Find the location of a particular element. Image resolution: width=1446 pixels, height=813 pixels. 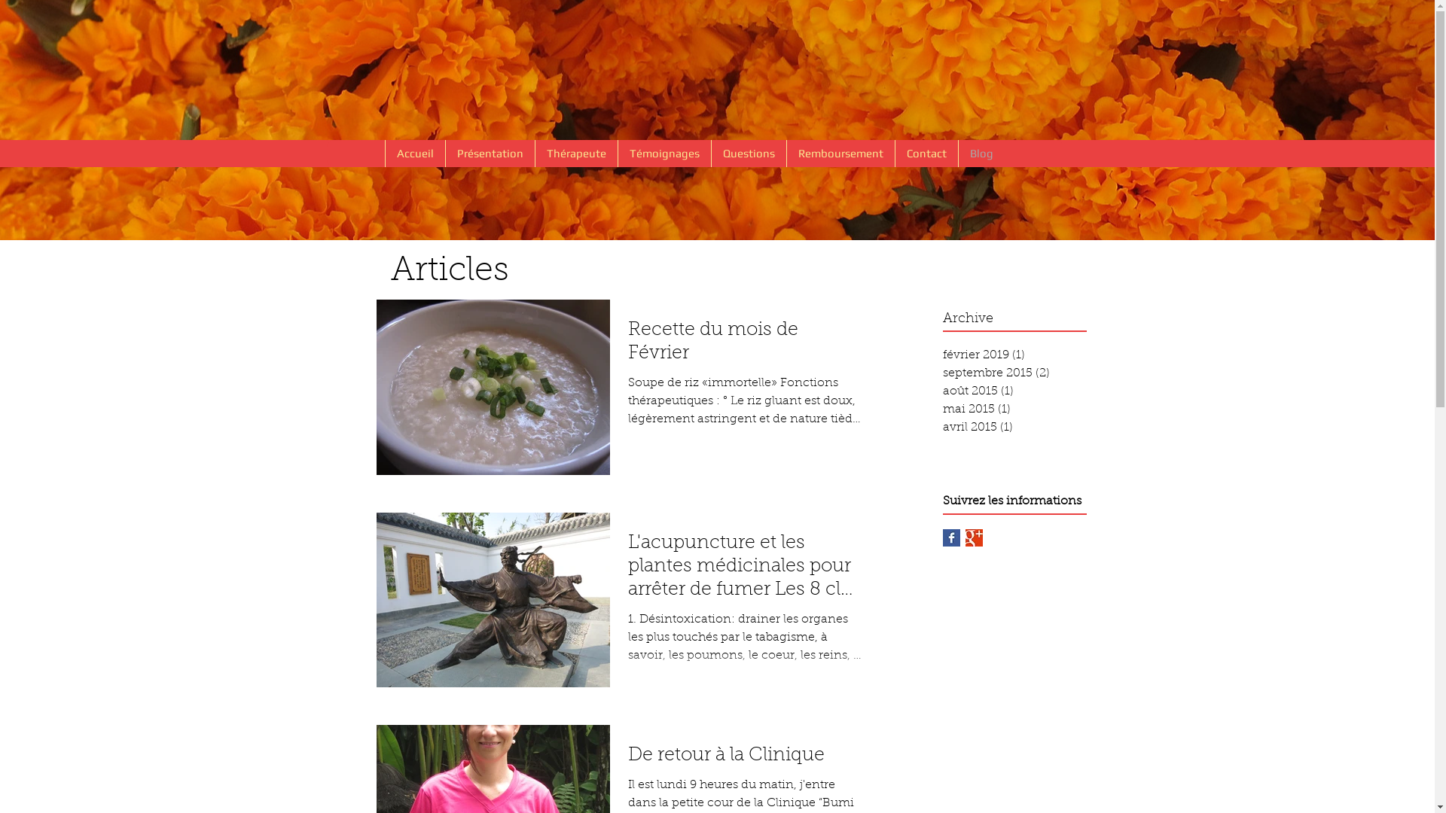

Remboursement is located at coordinates (840, 154).